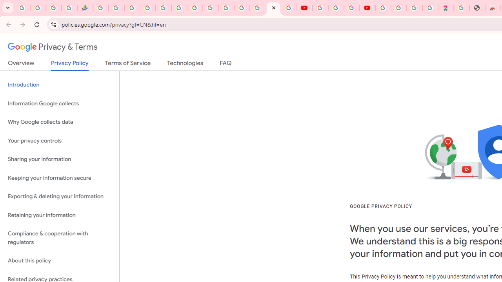  I want to click on Keeping your information secure, so click(60, 178).